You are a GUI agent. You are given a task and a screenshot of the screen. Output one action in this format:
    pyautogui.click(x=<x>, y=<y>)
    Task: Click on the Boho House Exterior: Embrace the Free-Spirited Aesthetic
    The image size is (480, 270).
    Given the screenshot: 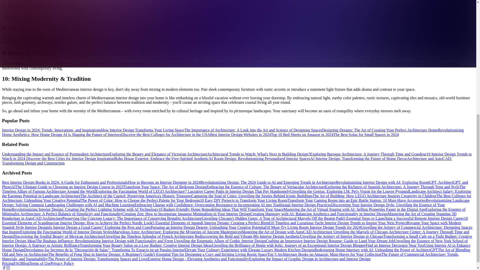 What is the action you would take?
    pyautogui.click(x=161, y=158)
    